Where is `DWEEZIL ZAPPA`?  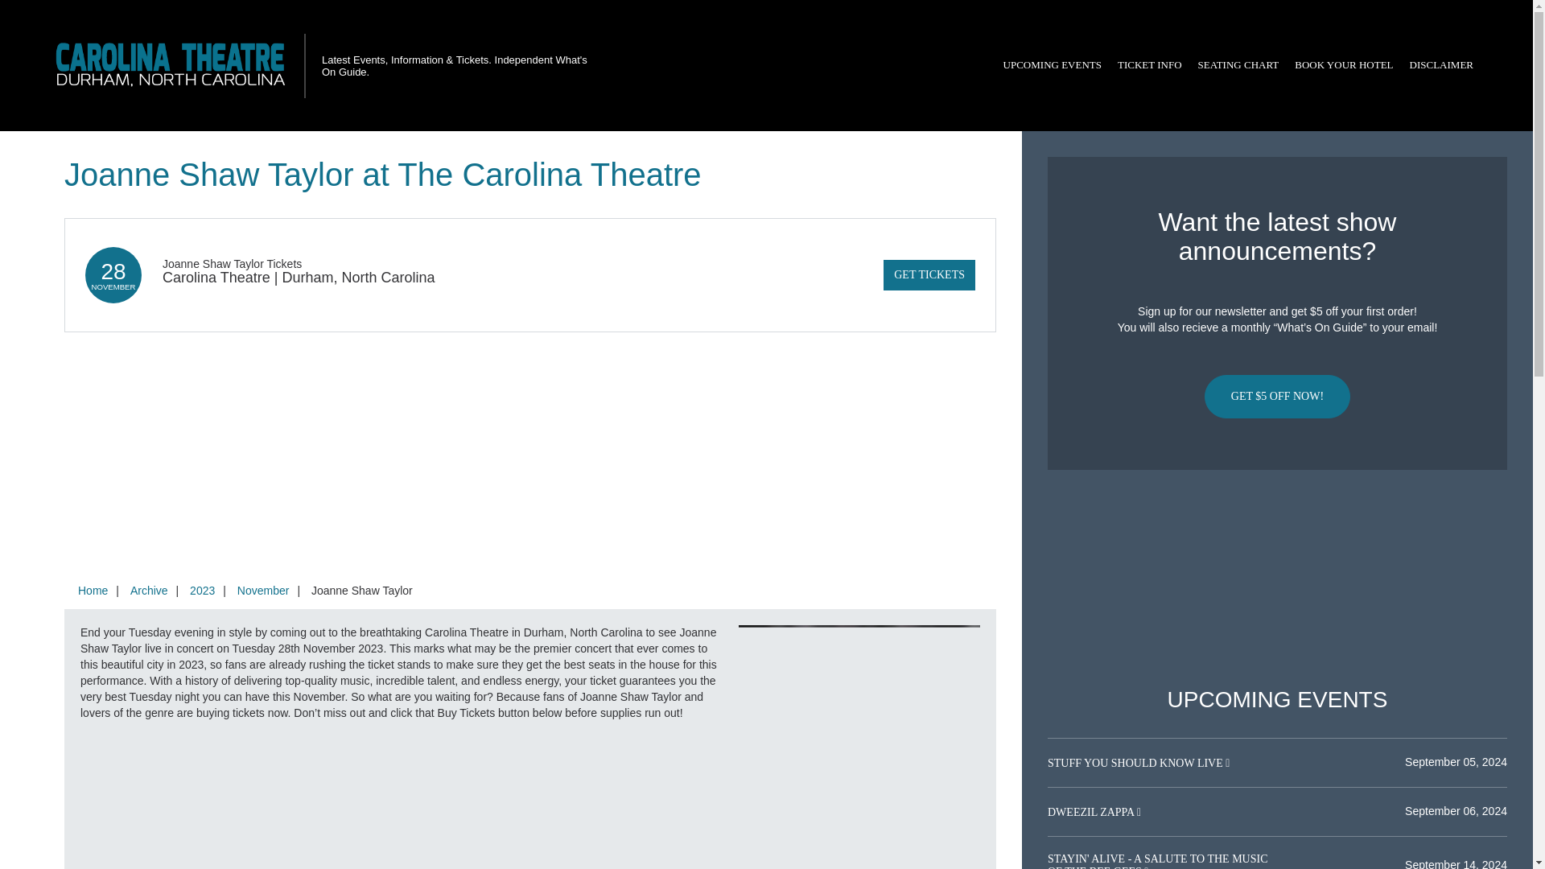 DWEEZIL ZAPPA is located at coordinates (1092, 813).